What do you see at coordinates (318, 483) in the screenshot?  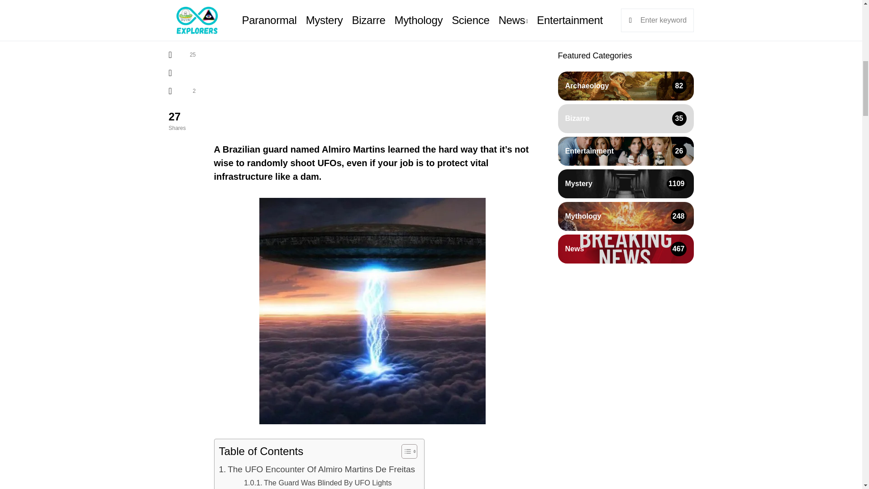 I see `The Guard Was Blinded By UFO Lights` at bounding box center [318, 483].